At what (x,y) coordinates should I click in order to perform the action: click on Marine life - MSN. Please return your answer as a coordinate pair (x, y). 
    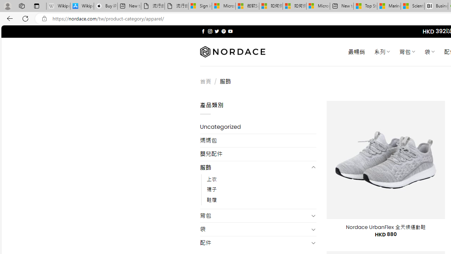
    Looking at the image, I should click on (389, 6).